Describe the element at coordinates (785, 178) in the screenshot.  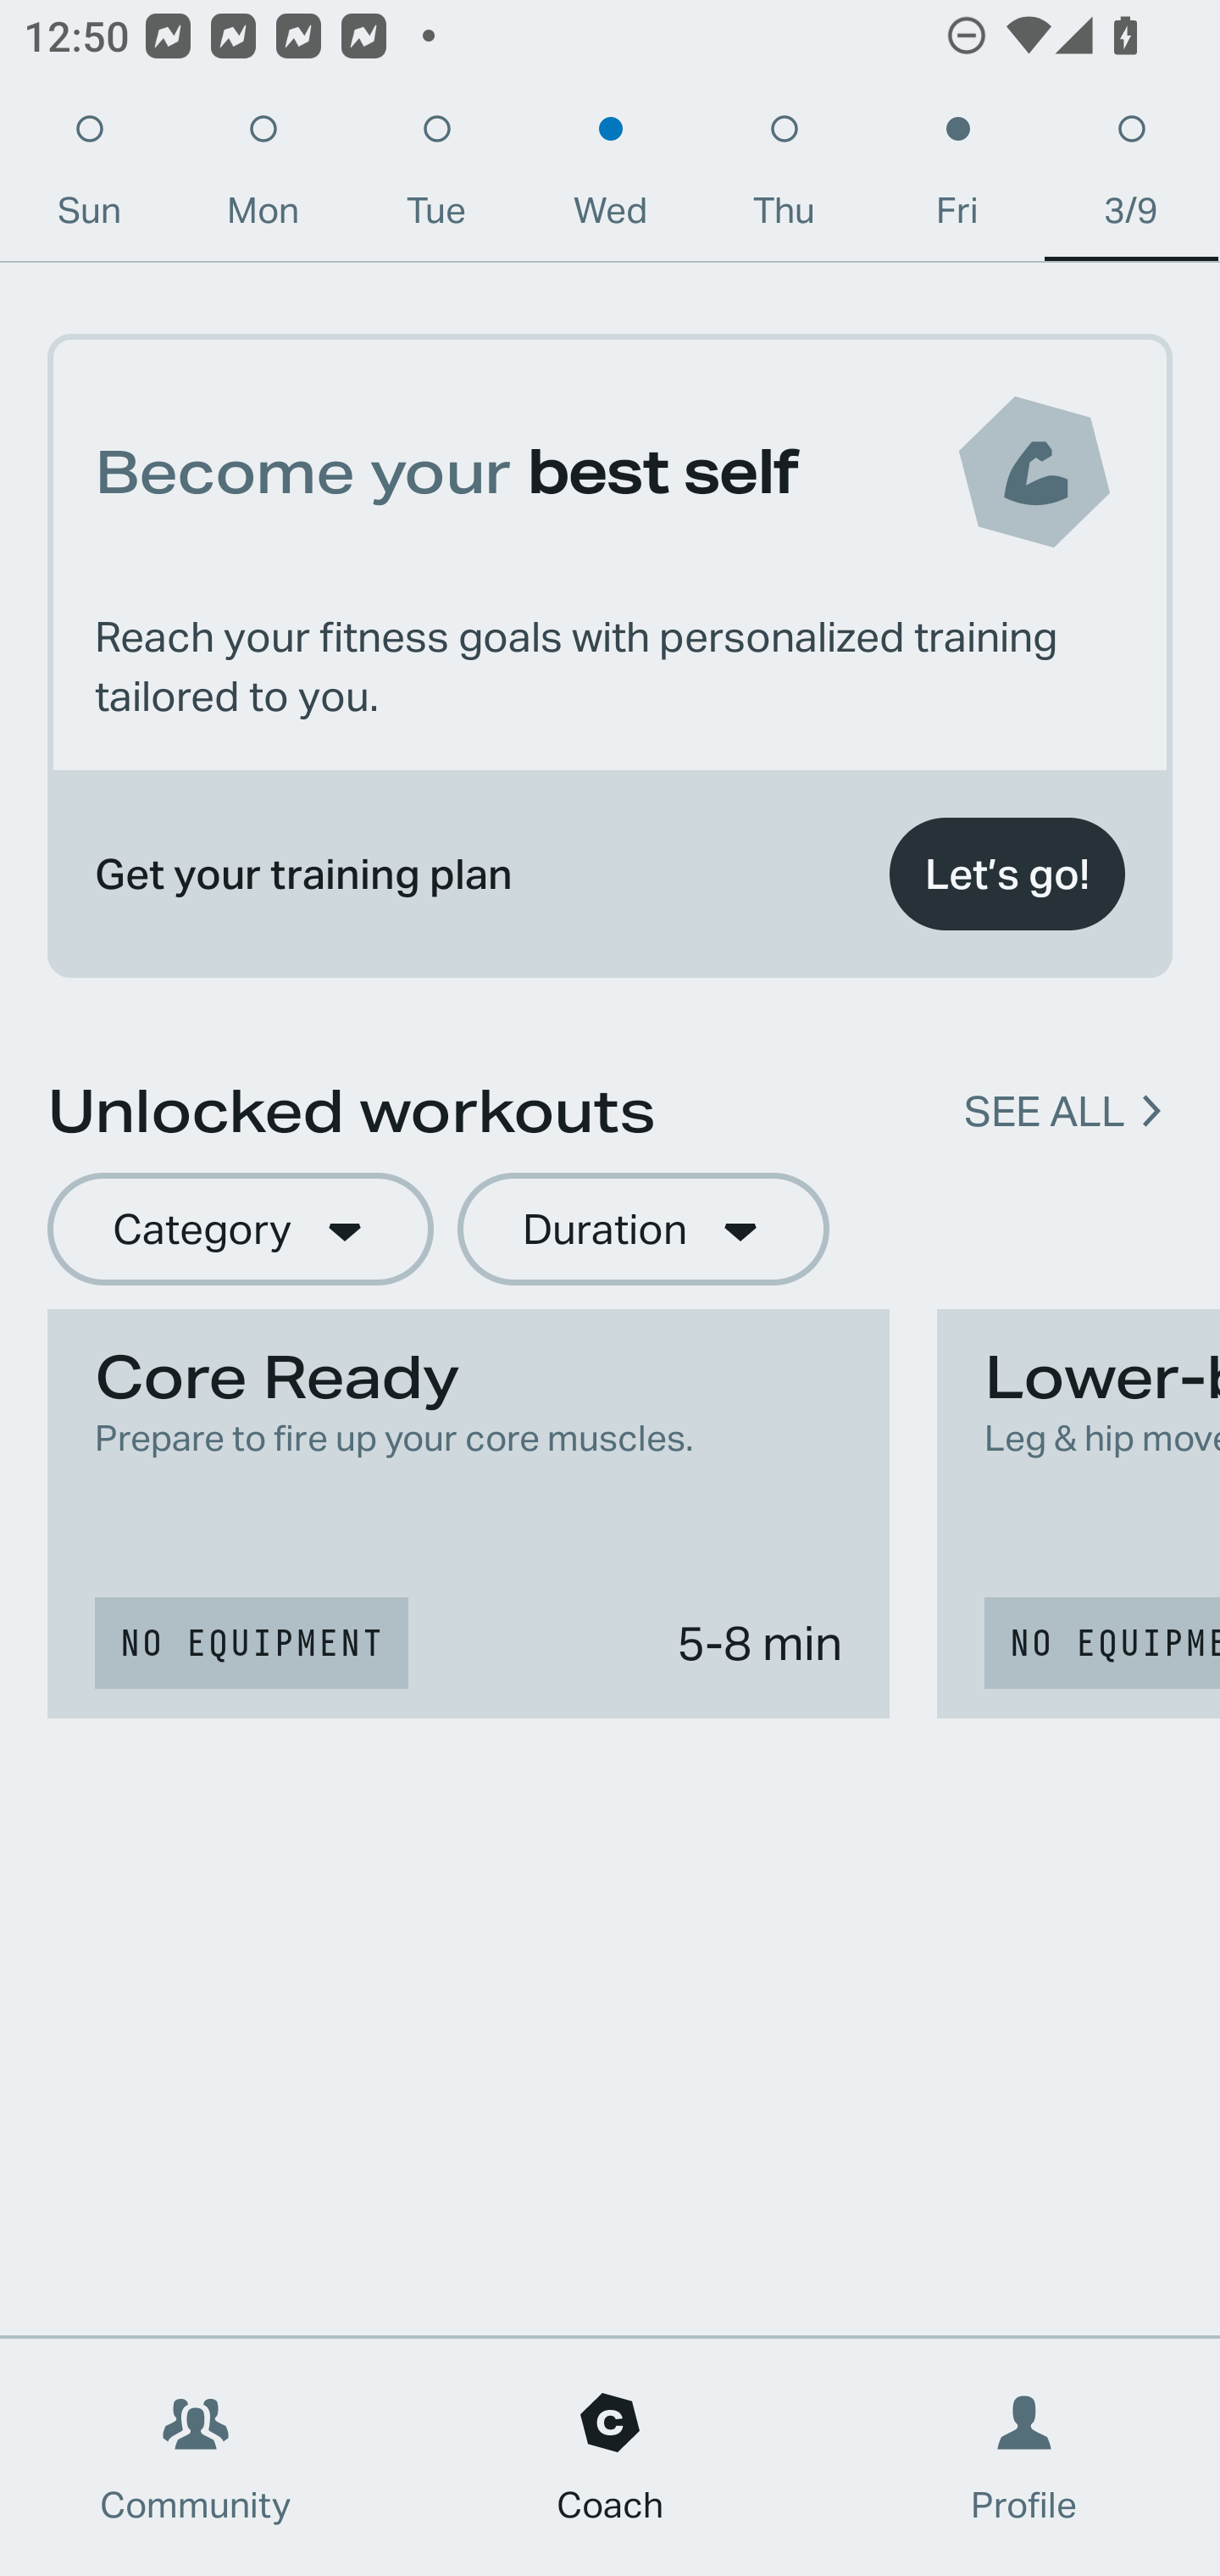
I see `Thu` at that location.